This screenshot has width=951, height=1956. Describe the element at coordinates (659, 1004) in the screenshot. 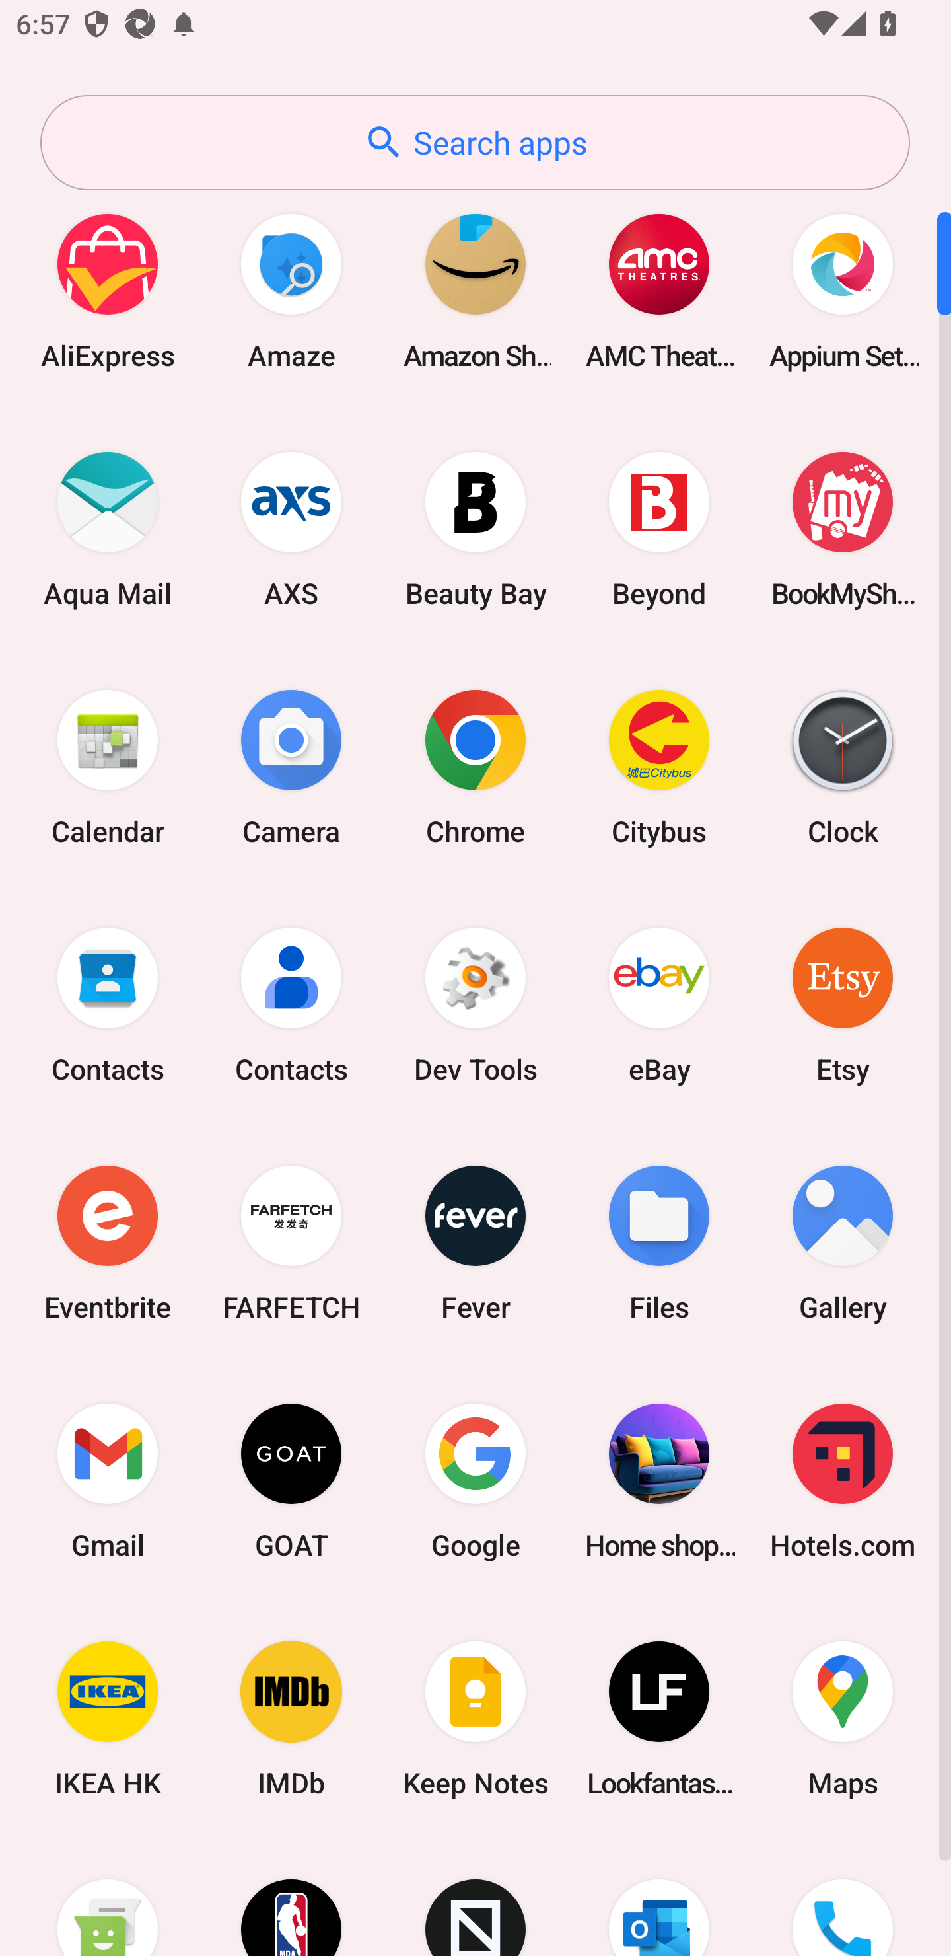

I see `eBay` at that location.